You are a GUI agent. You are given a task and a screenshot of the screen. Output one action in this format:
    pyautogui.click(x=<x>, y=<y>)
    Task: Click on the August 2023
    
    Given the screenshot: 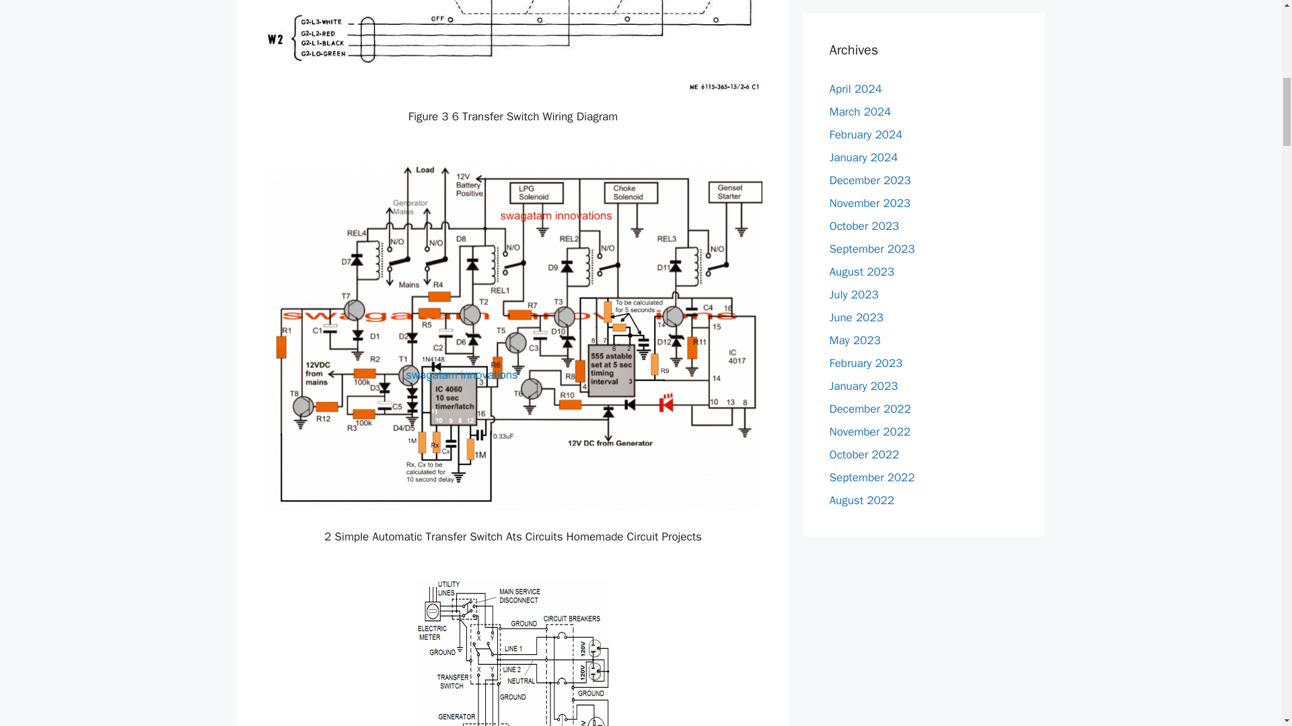 What is the action you would take?
    pyautogui.click(x=861, y=272)
    